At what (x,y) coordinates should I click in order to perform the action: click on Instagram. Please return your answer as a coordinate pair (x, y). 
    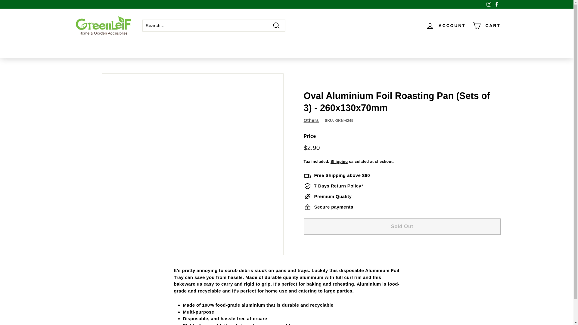
    Looking at the image, I should click on (488, 4).